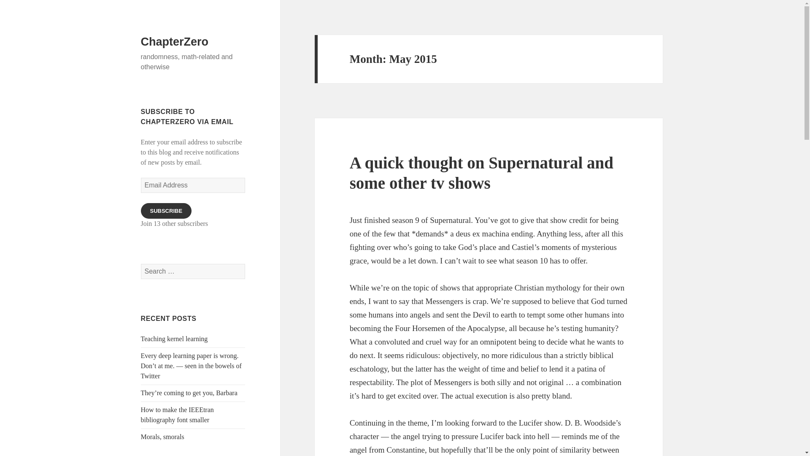 The height and width of the screenshot is (456, 810). I want to click on Morals, smorals, so click(163, 437).